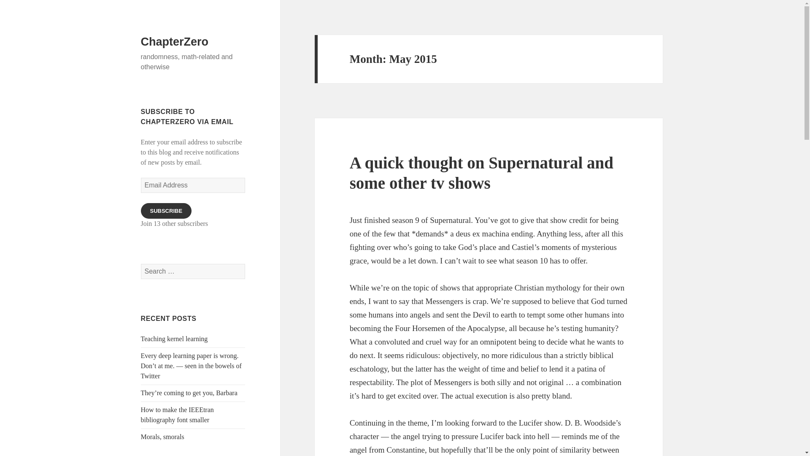 The height and width of the screenshot is (456, 810). I want to click on Morals, smorals, so click(163, 437).